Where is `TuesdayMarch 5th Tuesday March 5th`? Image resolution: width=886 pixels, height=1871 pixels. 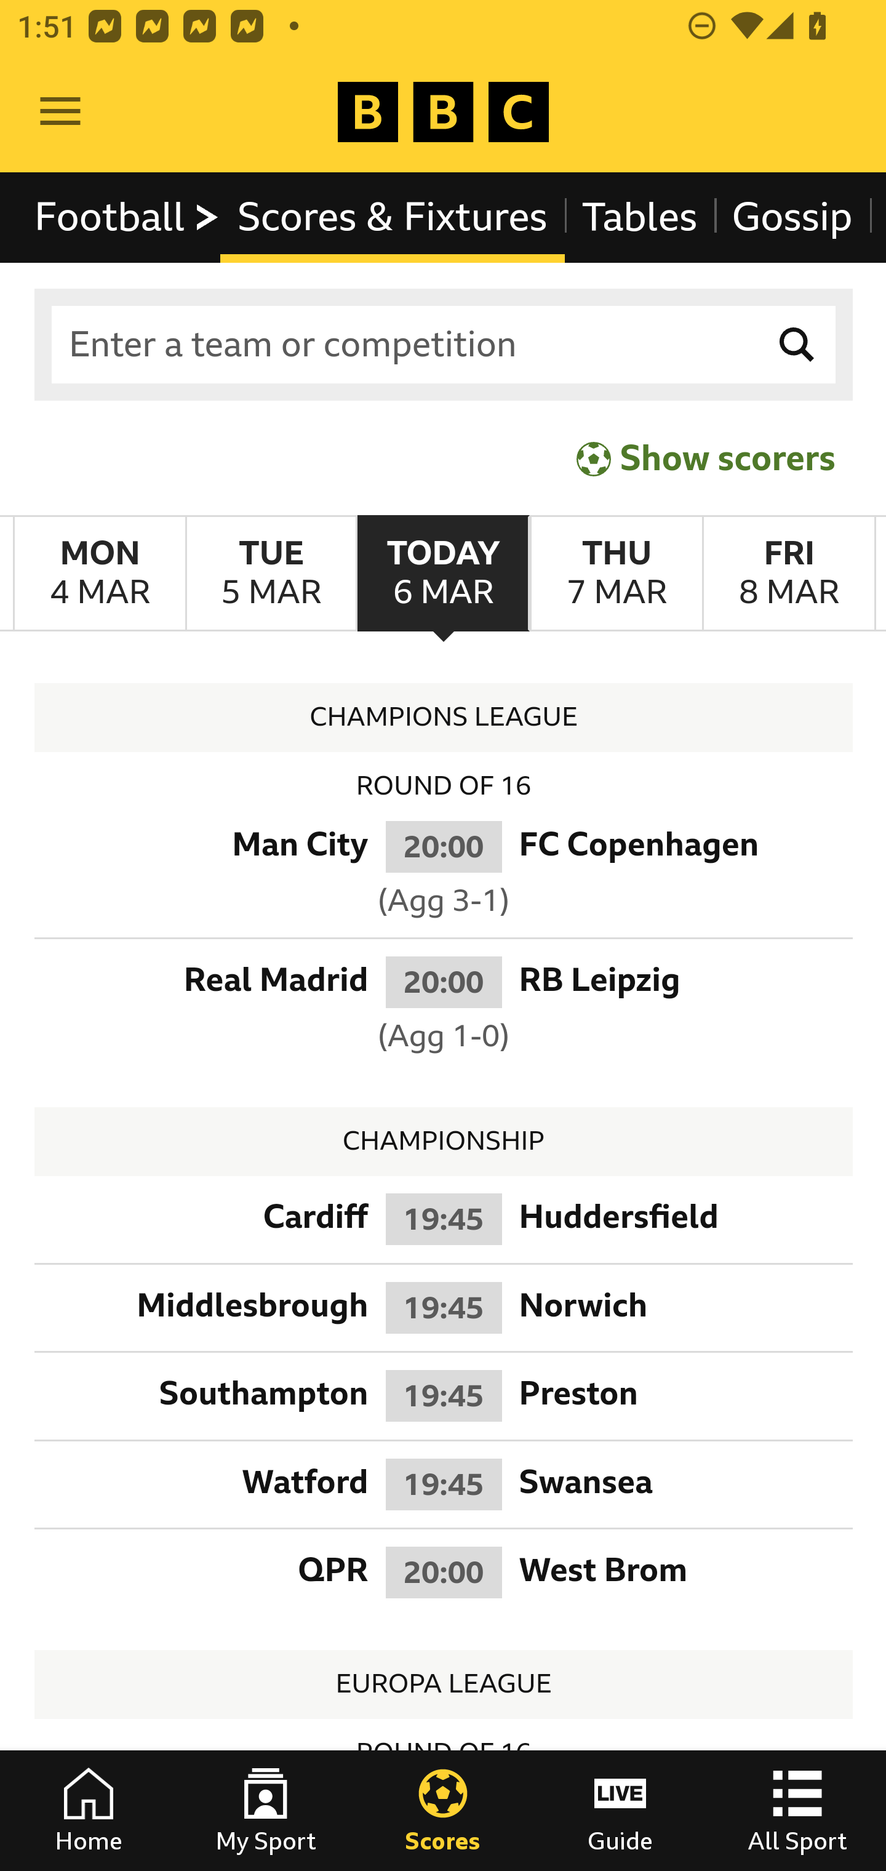
TuesdayMarch 5th Tuesday March 5th is located at coordinates (271, 574).